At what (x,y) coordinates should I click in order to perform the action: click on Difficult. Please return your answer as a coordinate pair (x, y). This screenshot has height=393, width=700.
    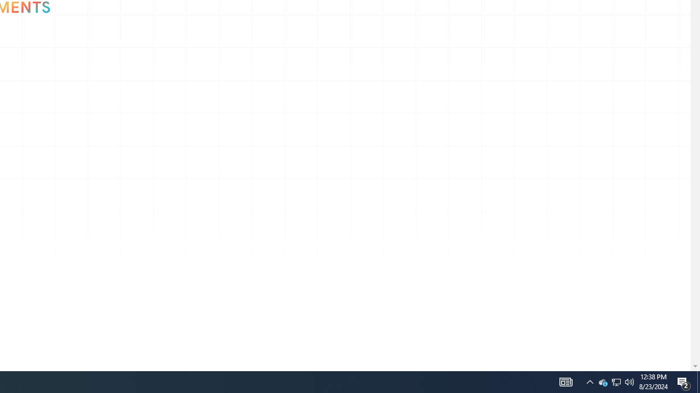
    Looking at the image, I should click on (67, 355).